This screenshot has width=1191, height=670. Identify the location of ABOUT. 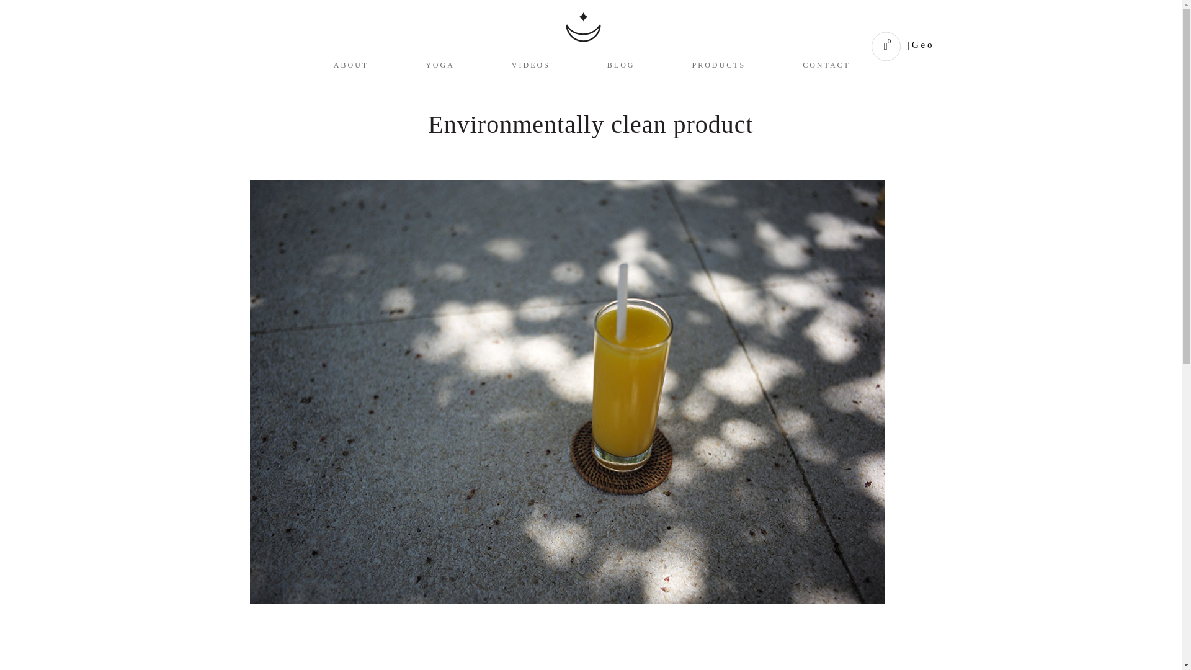
(379, 47).